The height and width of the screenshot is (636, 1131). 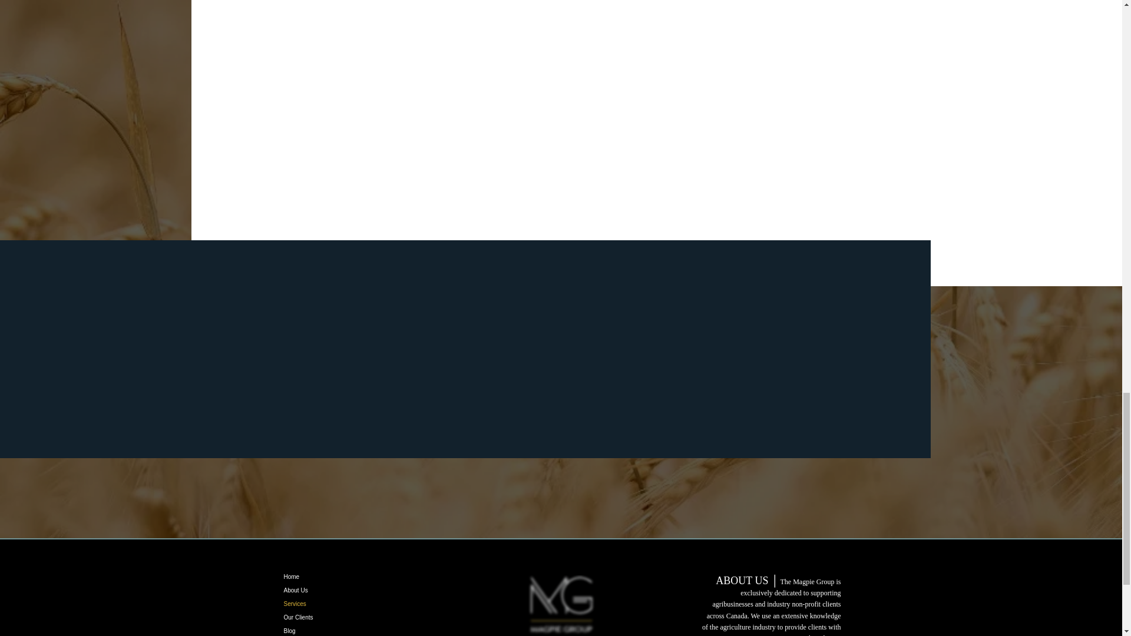 What do you see at coordinates (561, 605) in the screenshot?
I see `Magpie Group logo` at bounding box center [561, 605].